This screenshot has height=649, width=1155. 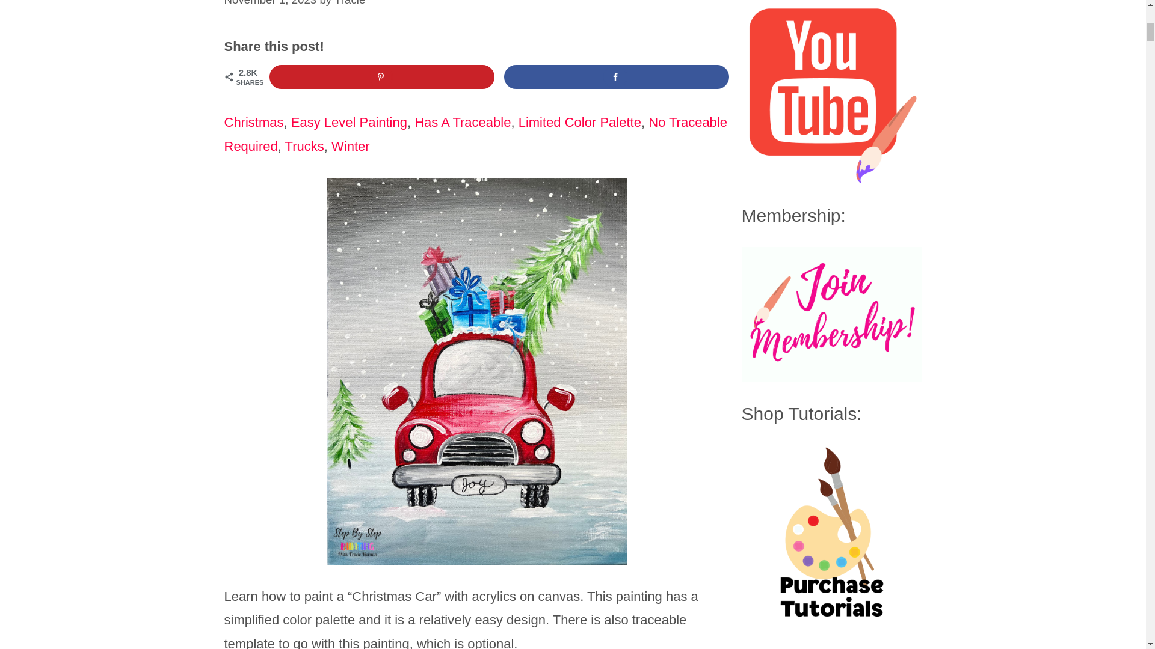 I want to click on Save to Pinterest, so click(x=382, y=77).